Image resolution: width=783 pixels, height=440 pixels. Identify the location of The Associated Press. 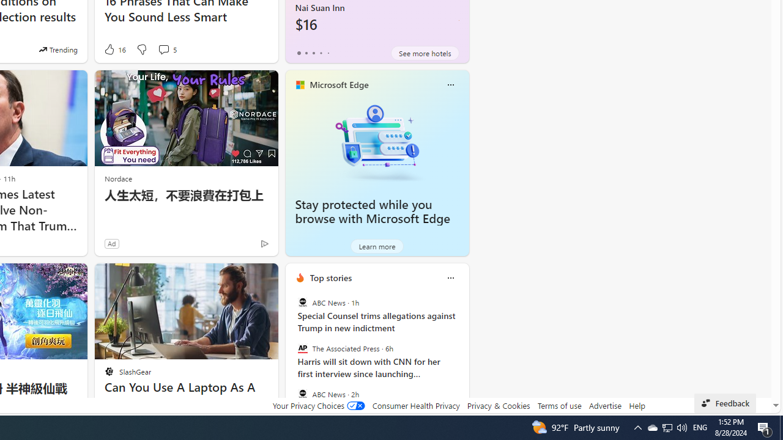
(302, 348).